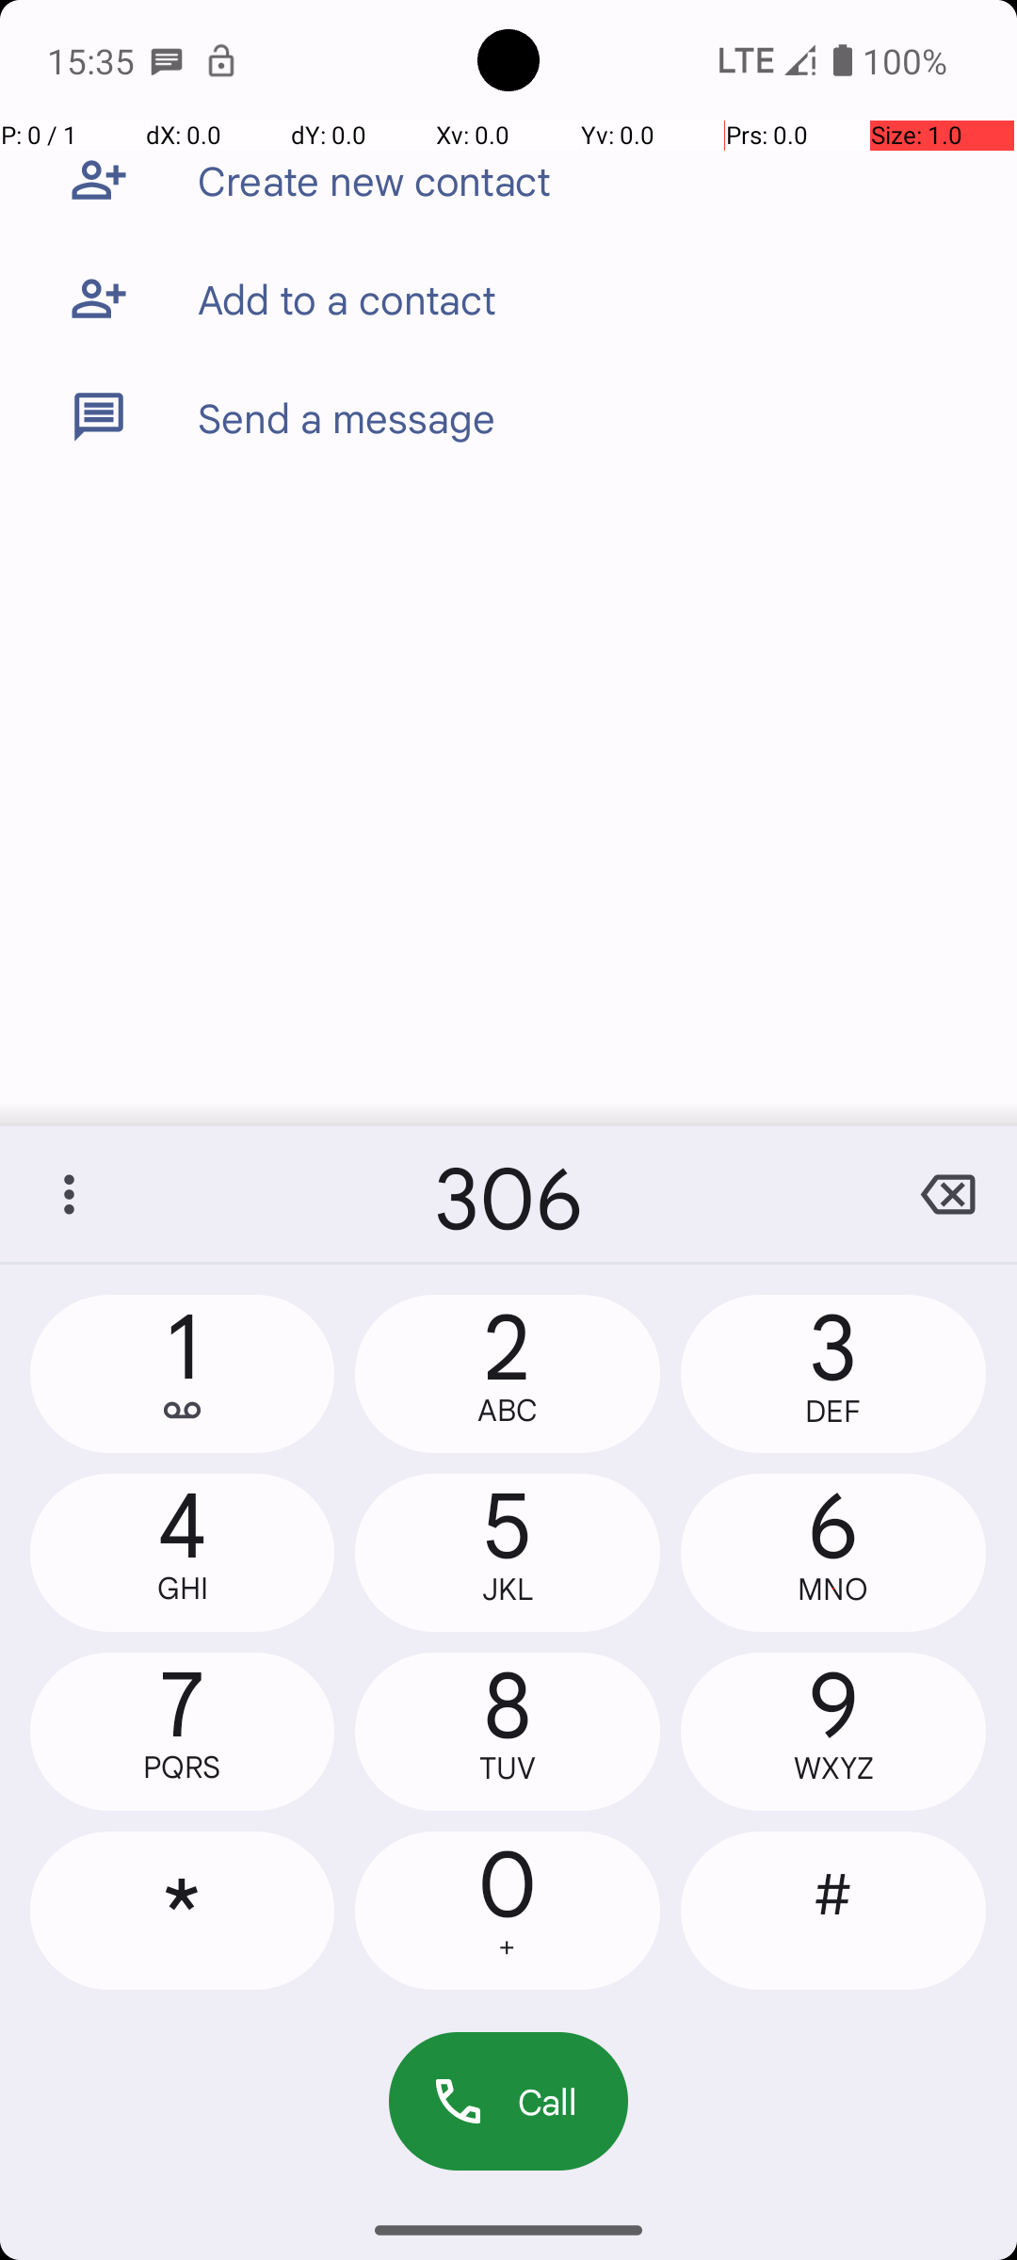  I want to click on TUV, so click(507, 1768).